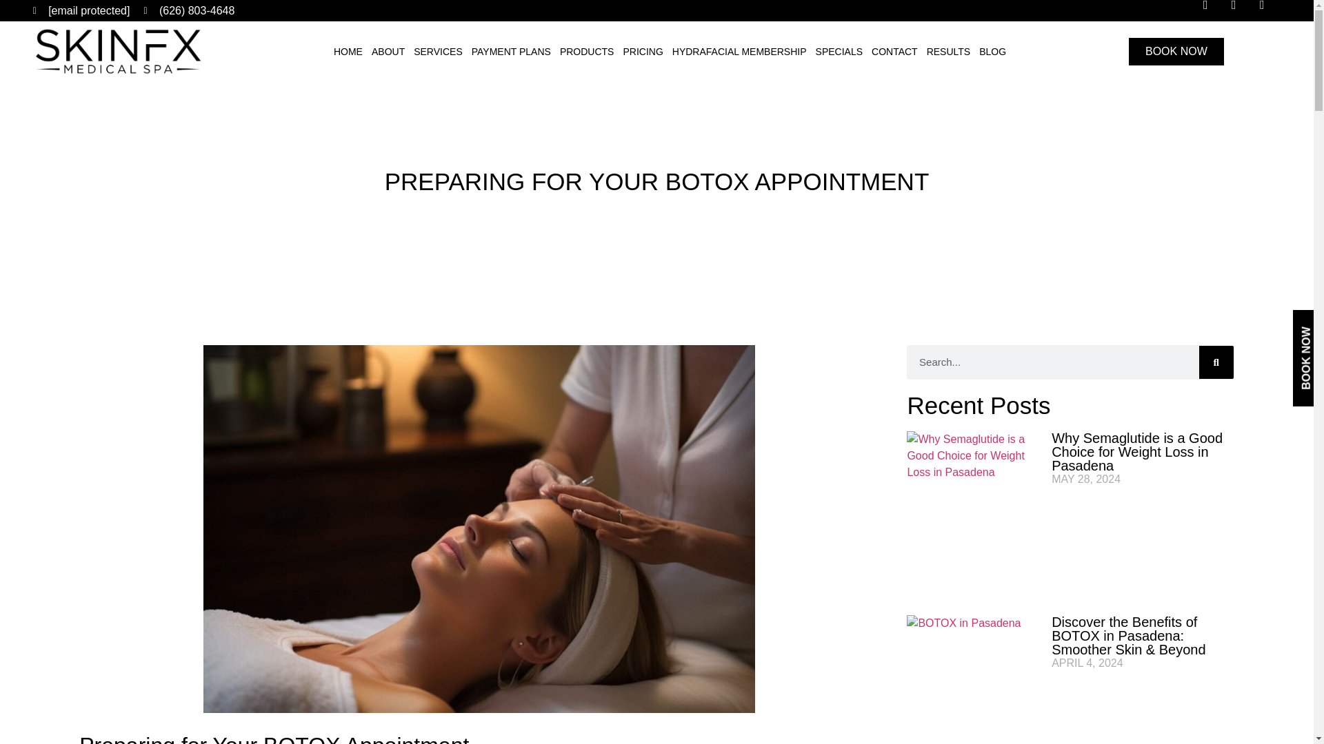 This screenshot has height=744, width=1324. What do you see at coordinates (992, 52) in the screenshot?
I see `BLOG` at bounding box center [992, 52].